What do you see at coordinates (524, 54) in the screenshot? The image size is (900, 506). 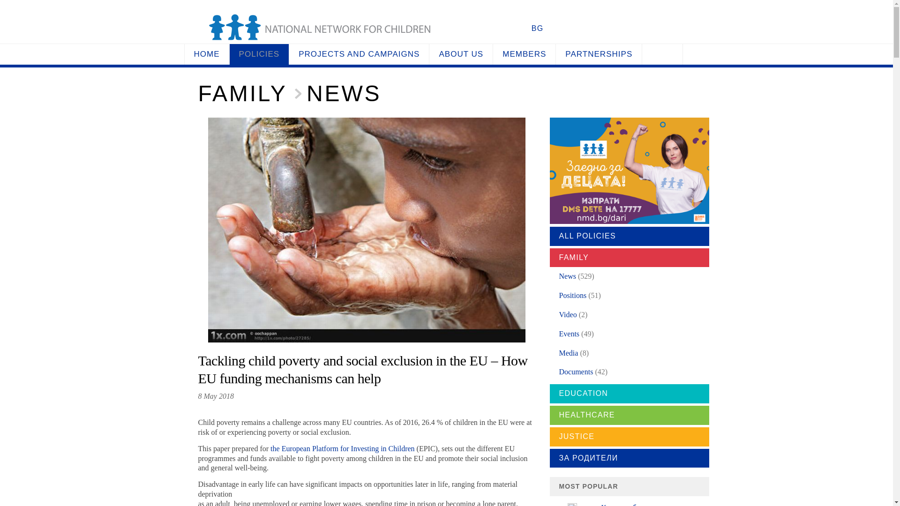 I see `MEMBERS` at bounding box center [524, 54].